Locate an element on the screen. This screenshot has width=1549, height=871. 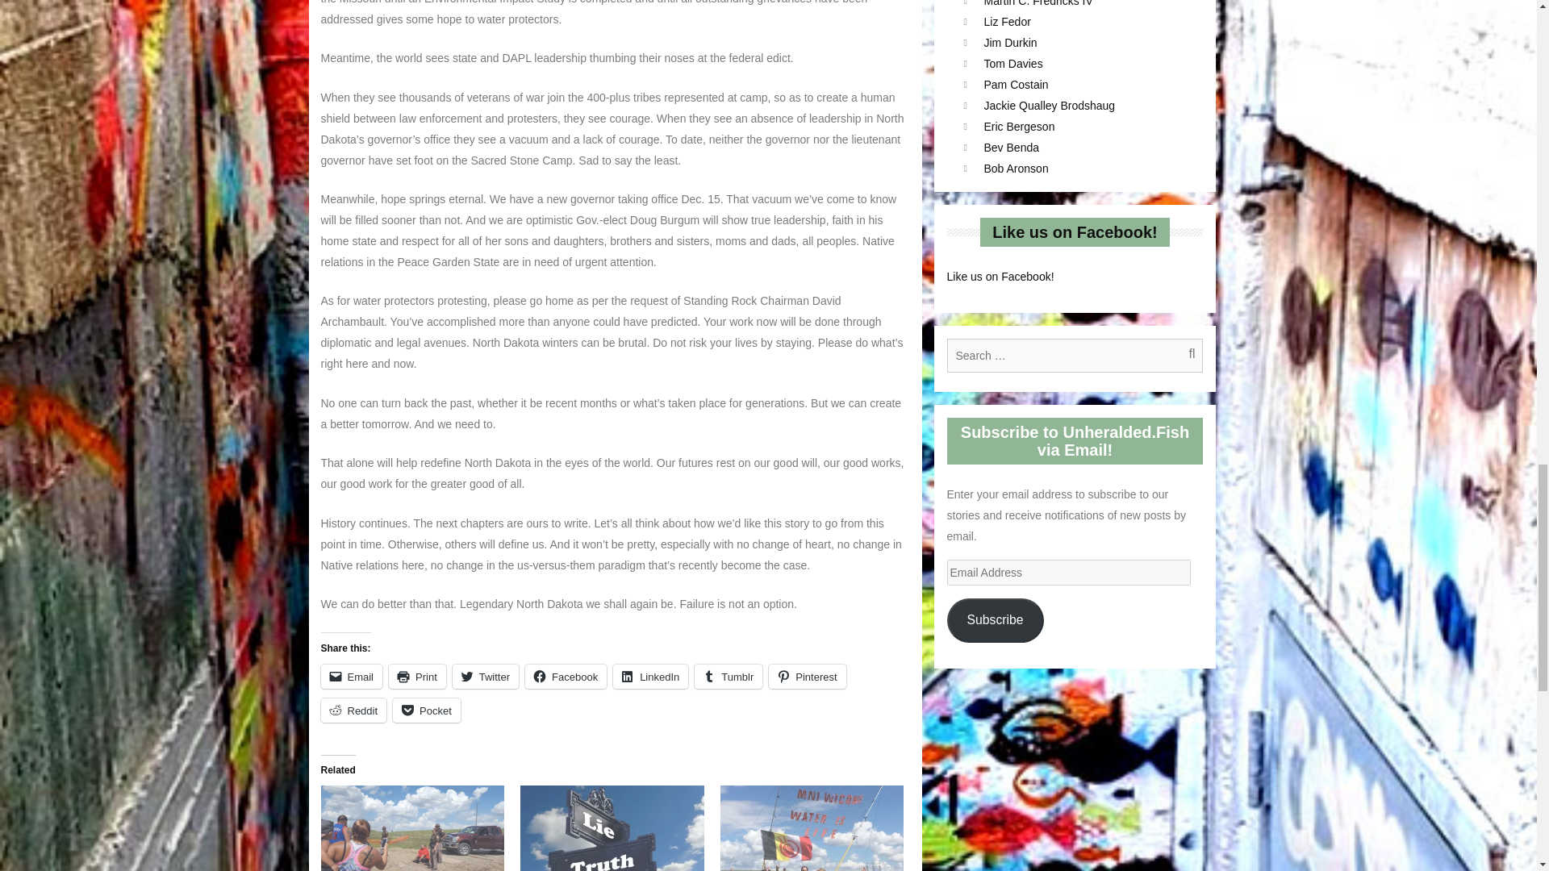
Click to share on Tumblr is located at coordinates (728, 677).